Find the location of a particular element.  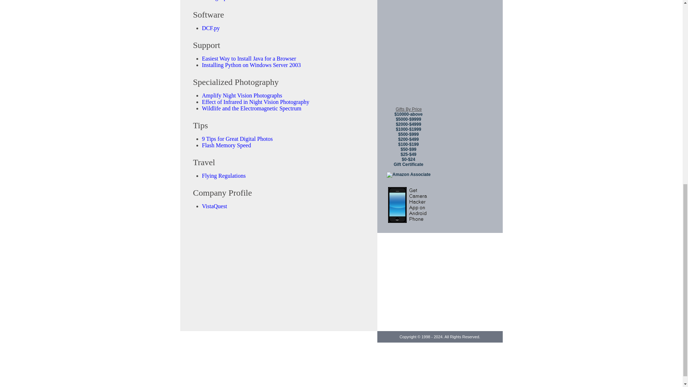

9 Tips for Great Digital Photos is located at coordinates (238, 139).